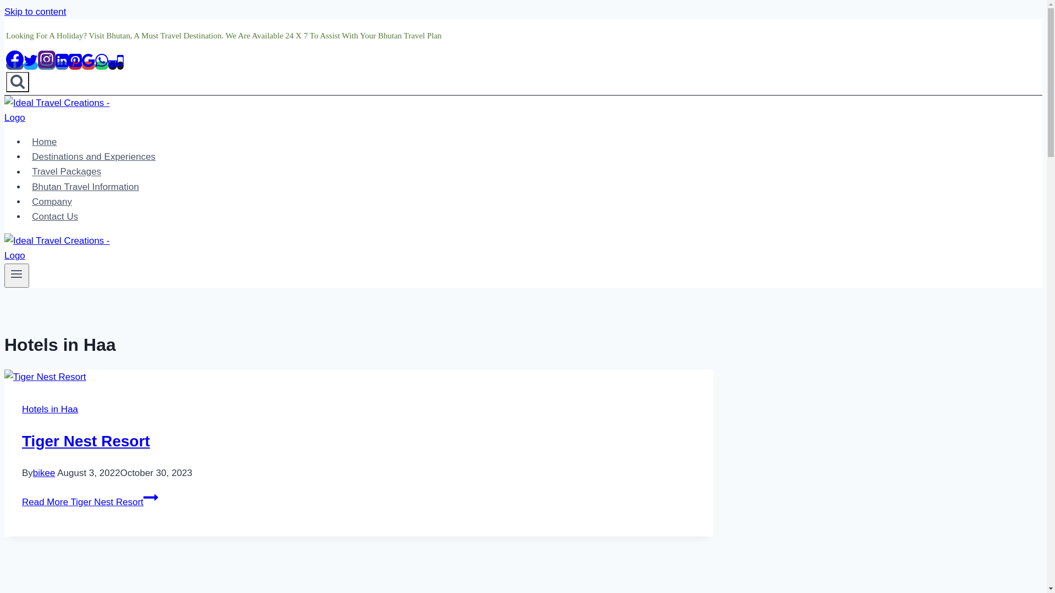 Image resolution: width=1055 pixels, height=593 pixels. Describe the element at coordinates (86, 441) in the screenshot. I see `Tiger Nest Resort` at that location.